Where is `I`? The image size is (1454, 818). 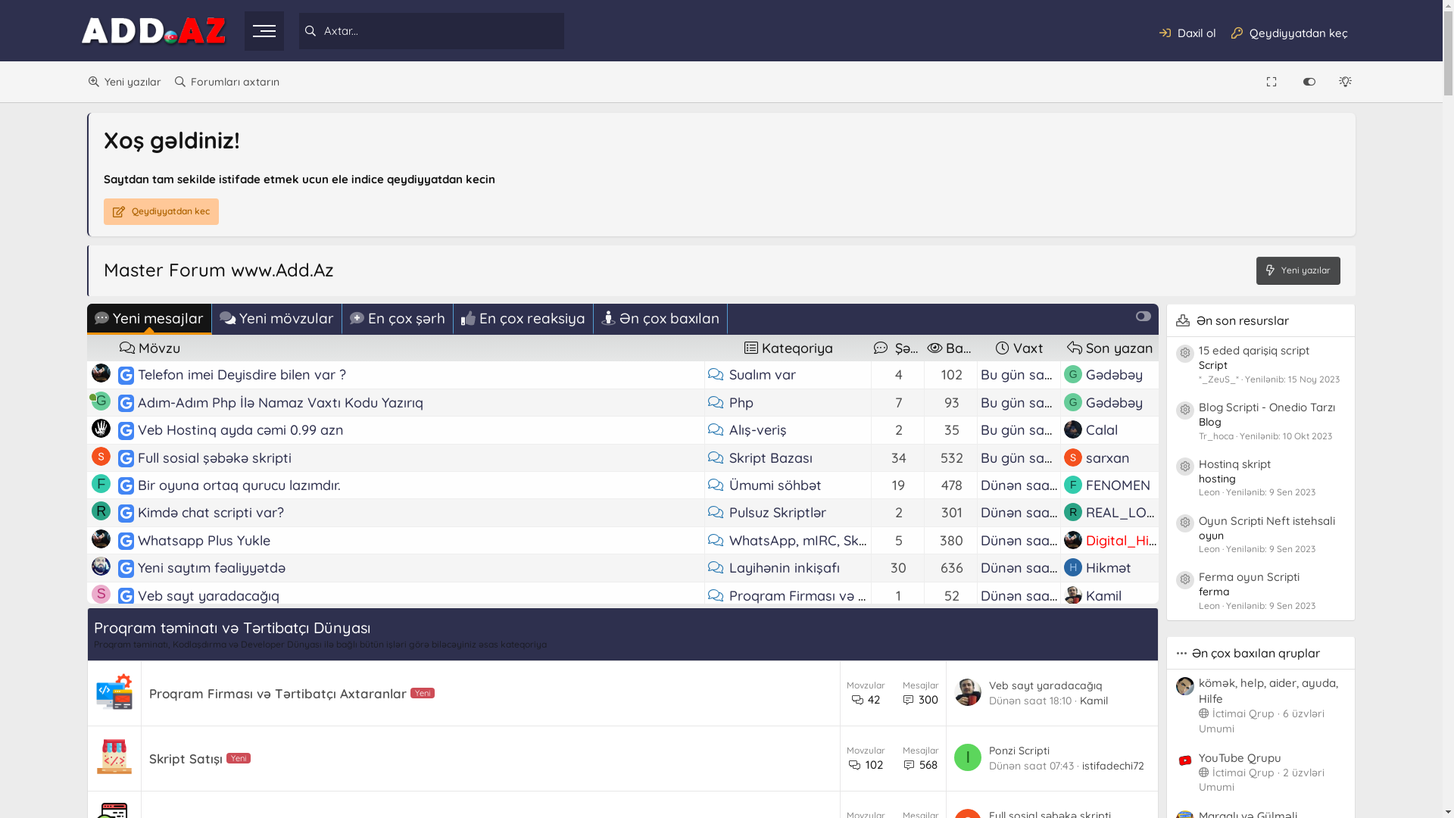 I is located at coordinates (968, 757).